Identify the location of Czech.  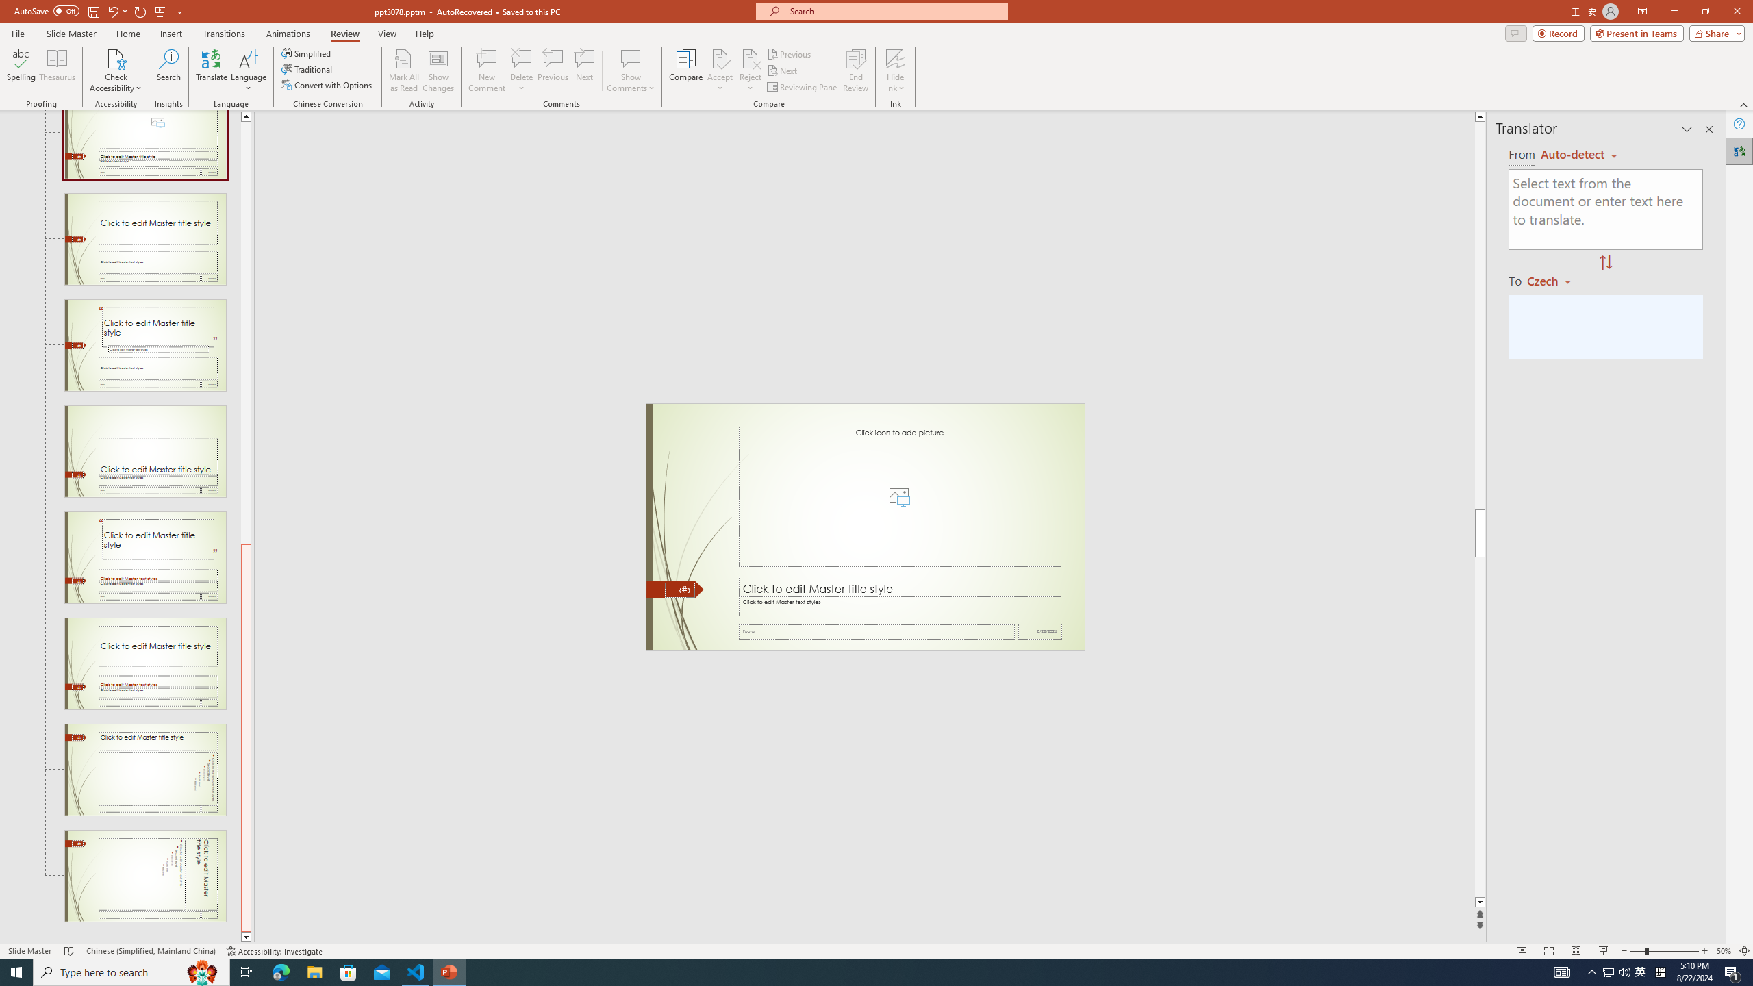
(1554, 280).